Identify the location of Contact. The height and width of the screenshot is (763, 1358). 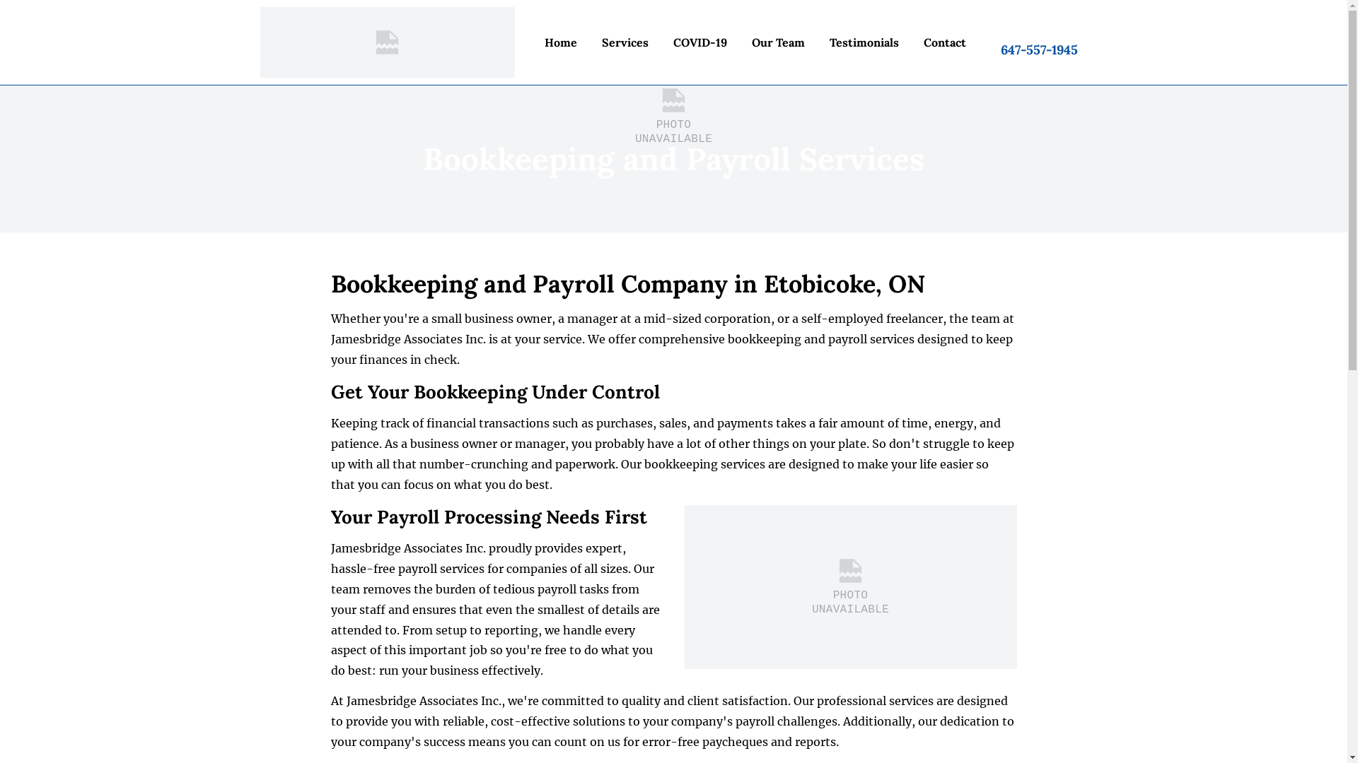
(945, 42).